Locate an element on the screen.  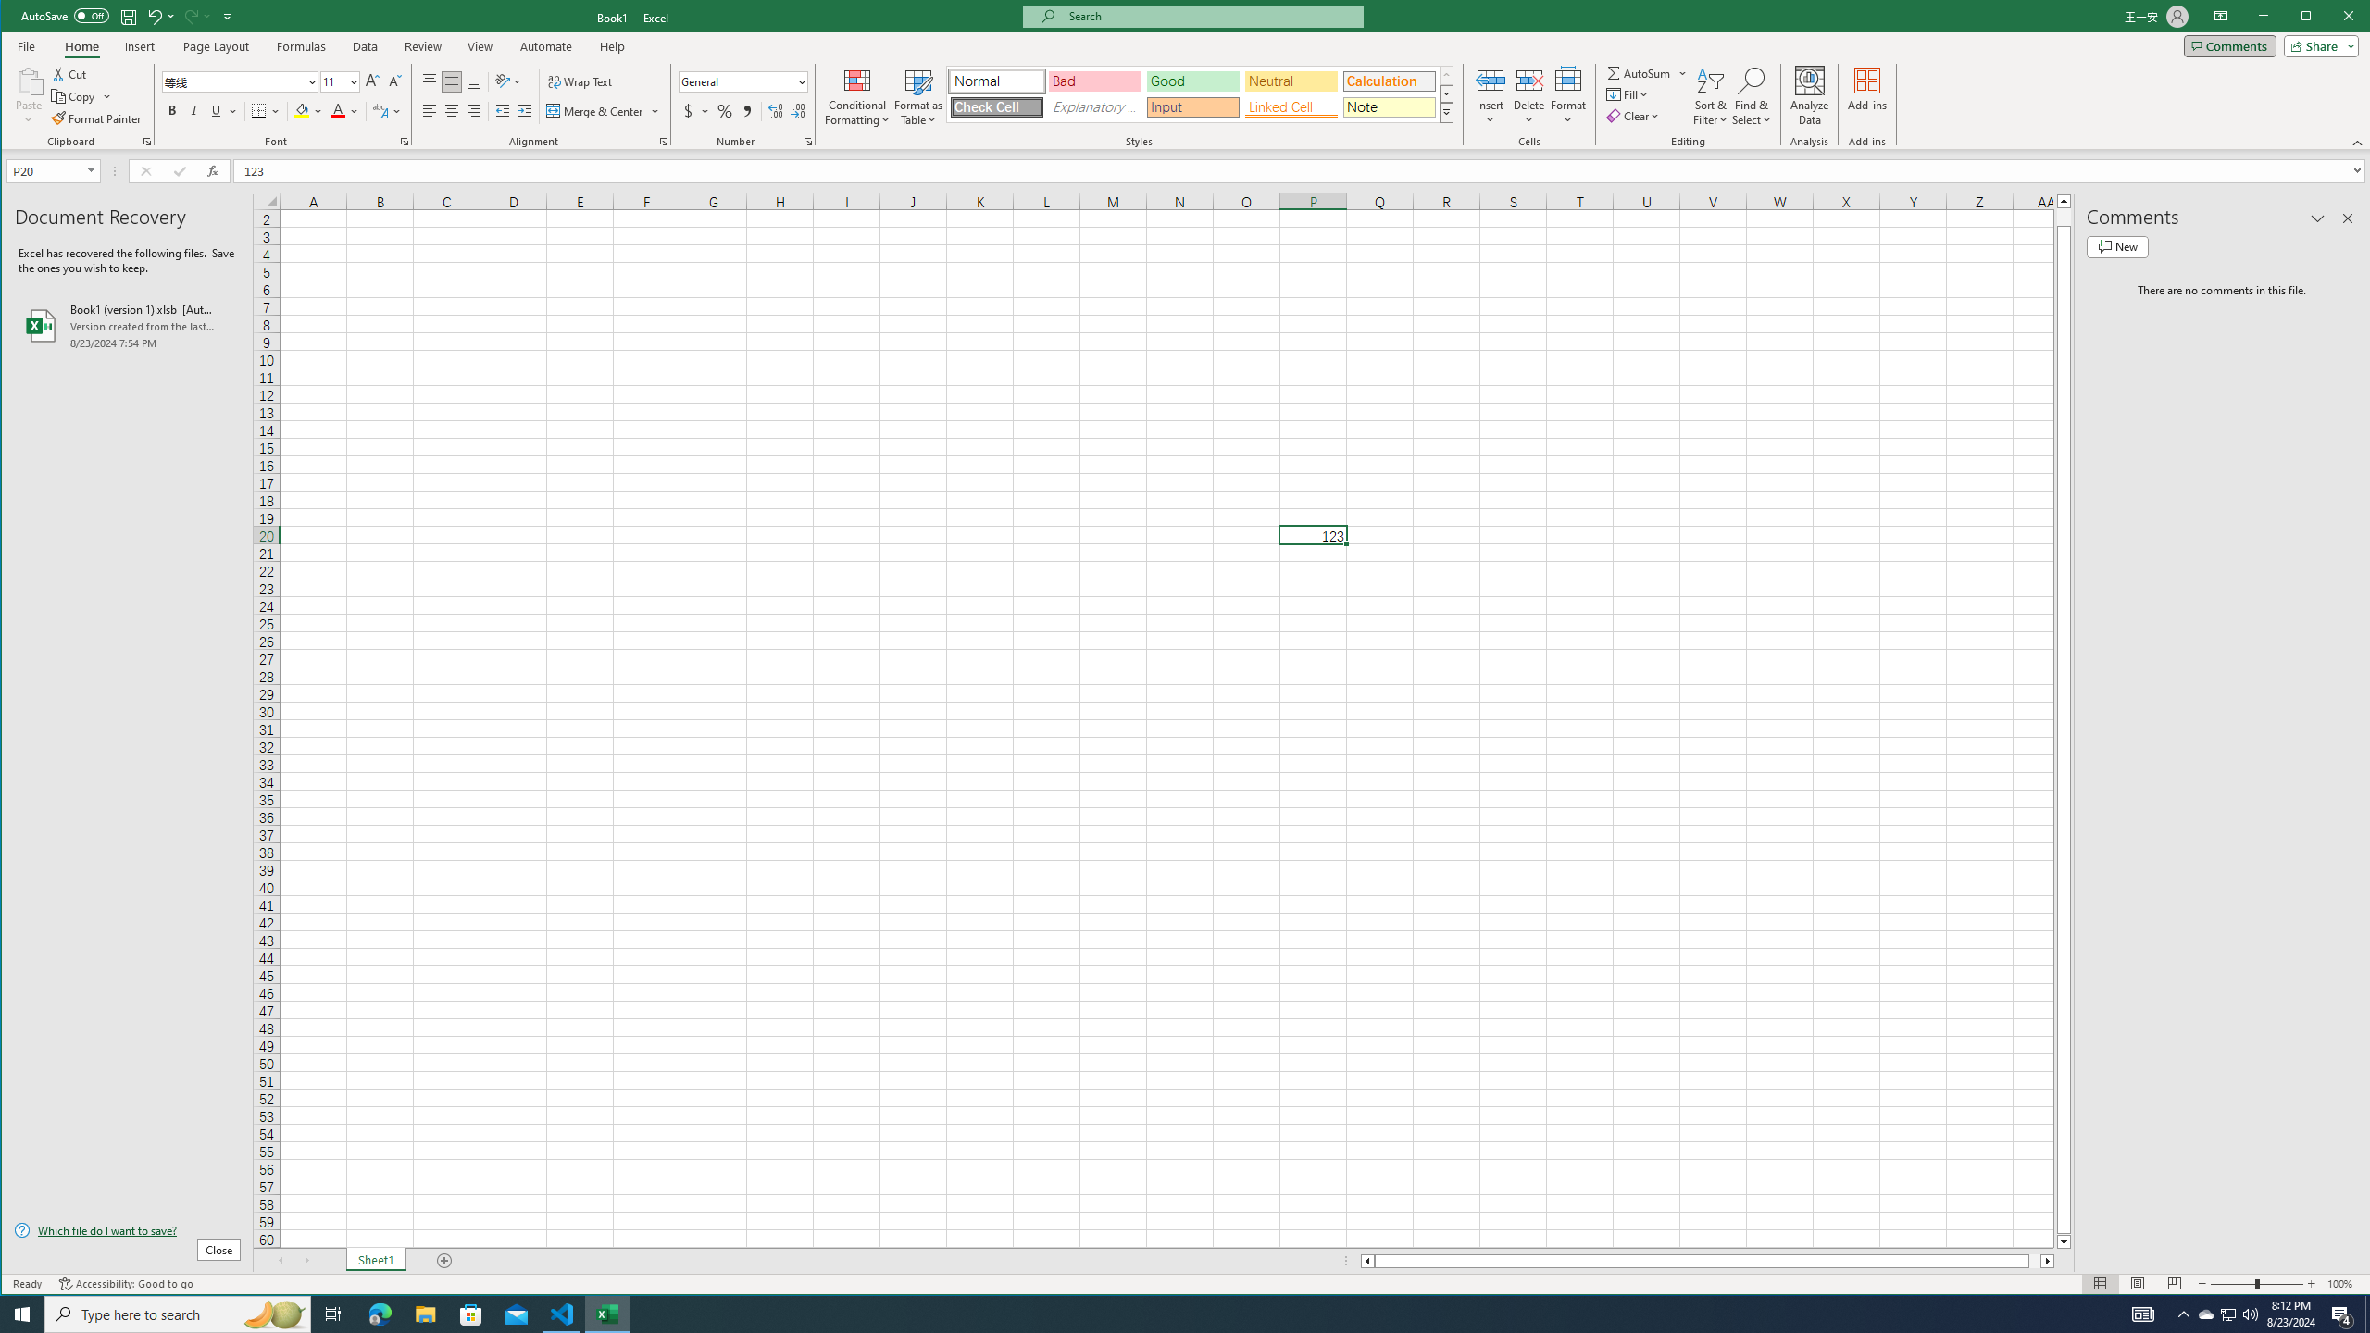
Merge & Center is located at coordinates (603, 111).